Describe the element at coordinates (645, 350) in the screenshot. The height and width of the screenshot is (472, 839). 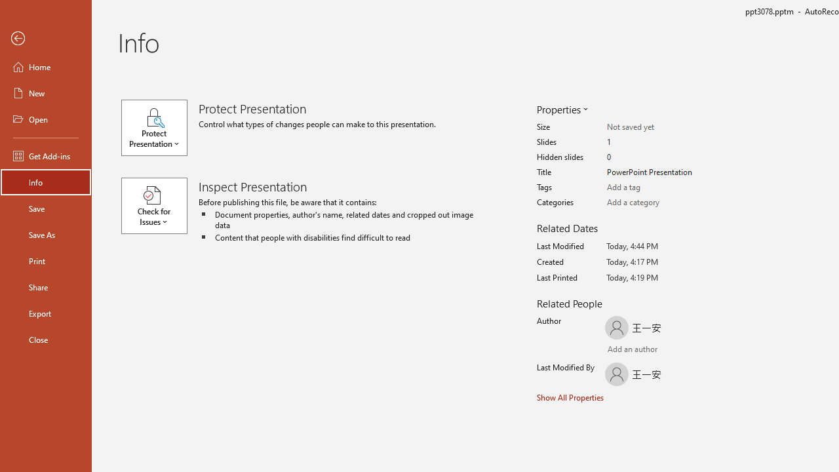
I see `Verify Names` at that location.